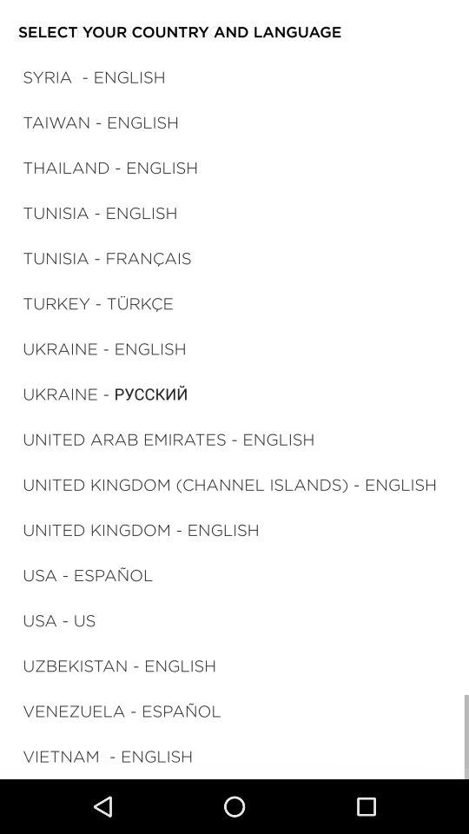 The height and width of the screenshot is (834, 469). What do you see at coordinates (100, 212) in the screenshot?
I see `flip until tunisia - english icon` at bounding box center [100, 212].